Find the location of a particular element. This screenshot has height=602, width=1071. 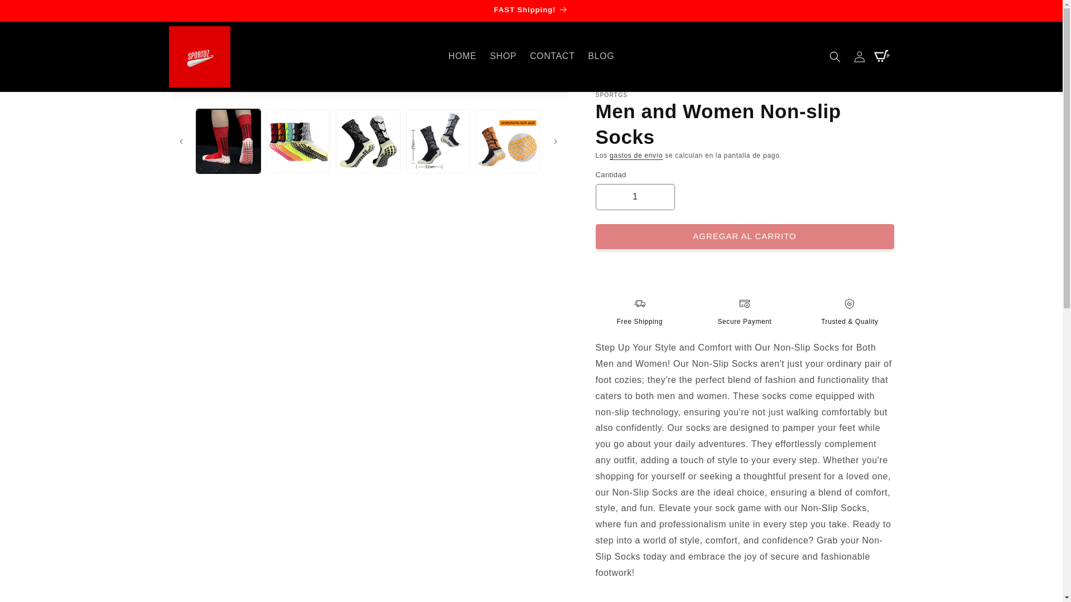

HOME is located at coordinates (462, 56).